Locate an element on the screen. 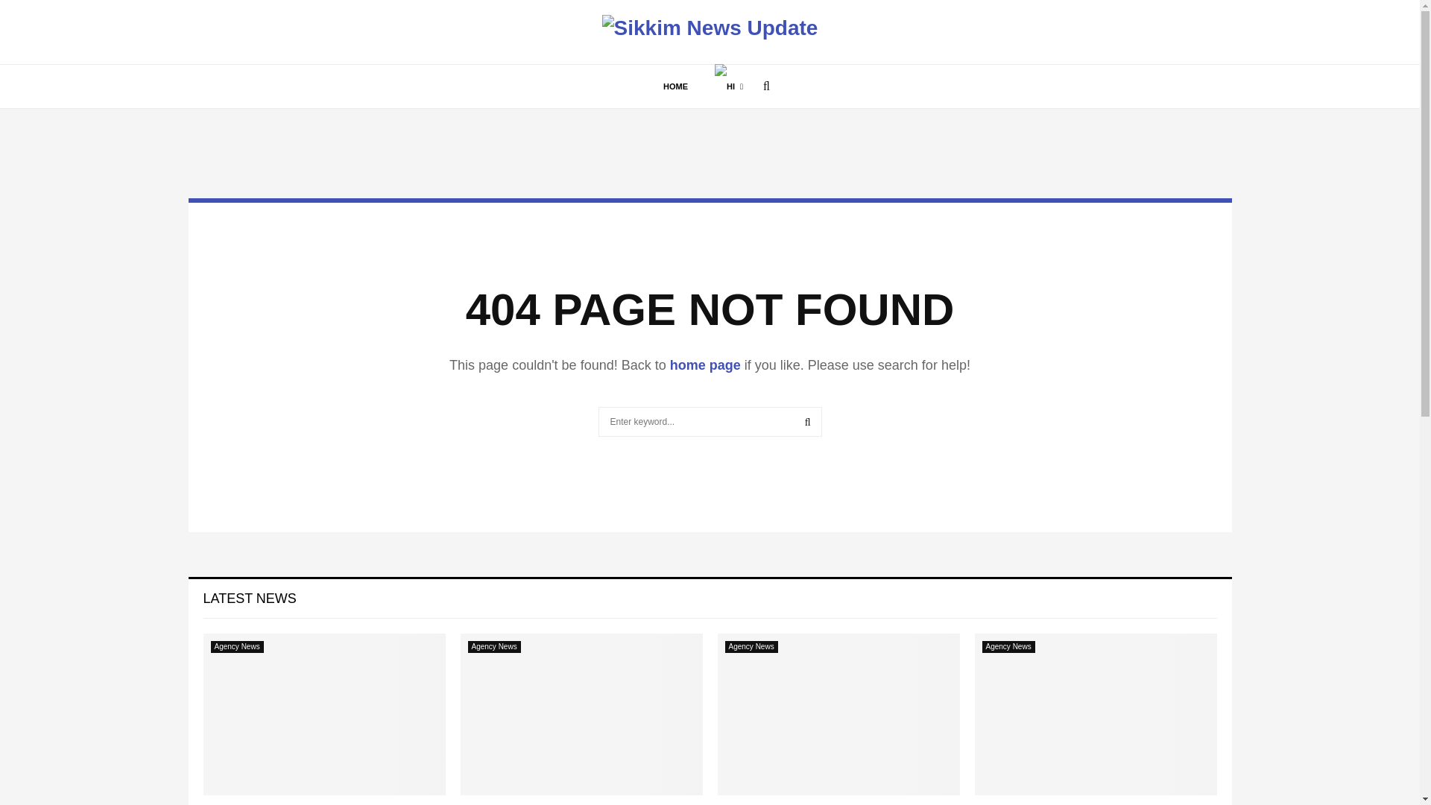  home page is located at coordinates (705, 365).